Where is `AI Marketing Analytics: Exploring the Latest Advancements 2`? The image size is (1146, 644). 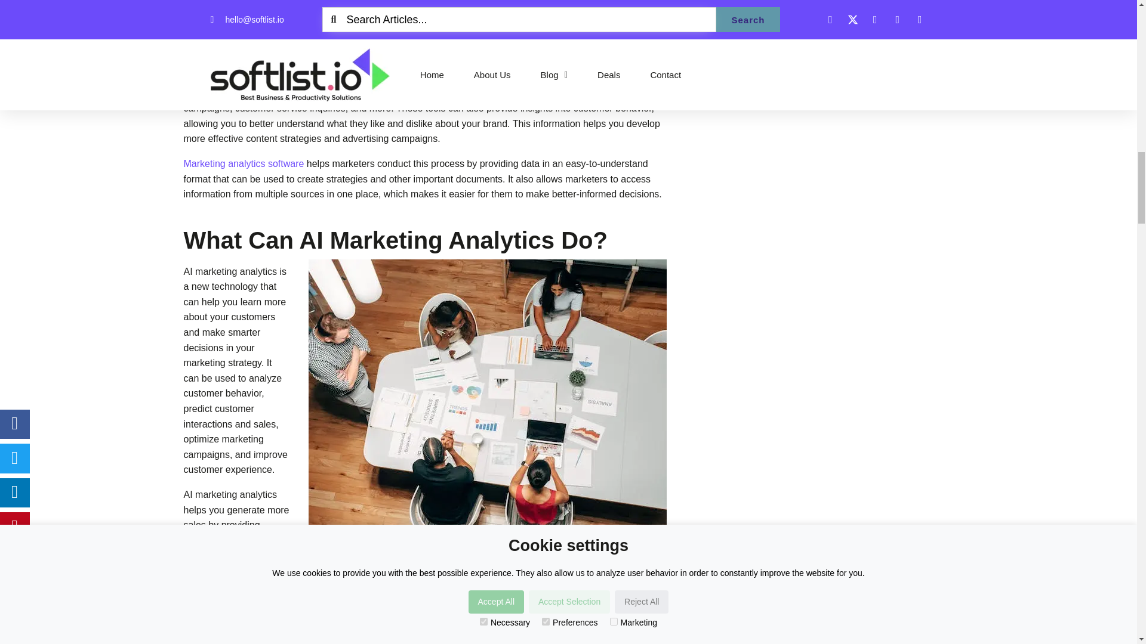 AI Marketing Analytics: Exploring the Latest Advancements 2 is located at coordinates (487, 13).